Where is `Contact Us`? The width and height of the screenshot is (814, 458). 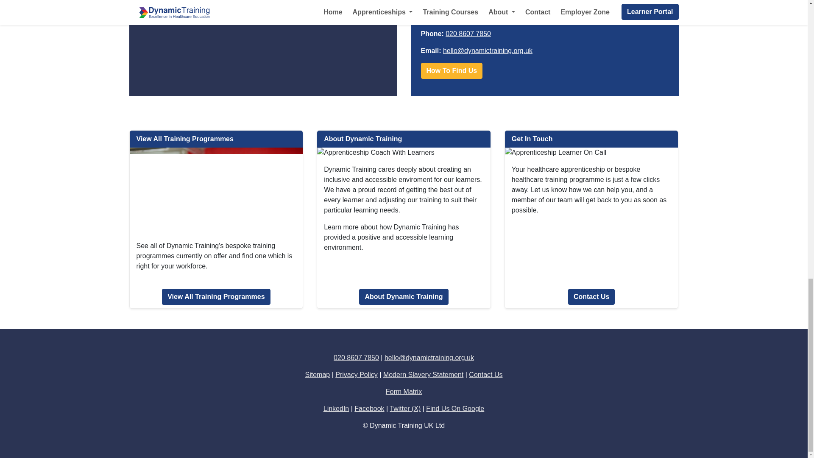 Contact Us is located at coordinates (485, 374).